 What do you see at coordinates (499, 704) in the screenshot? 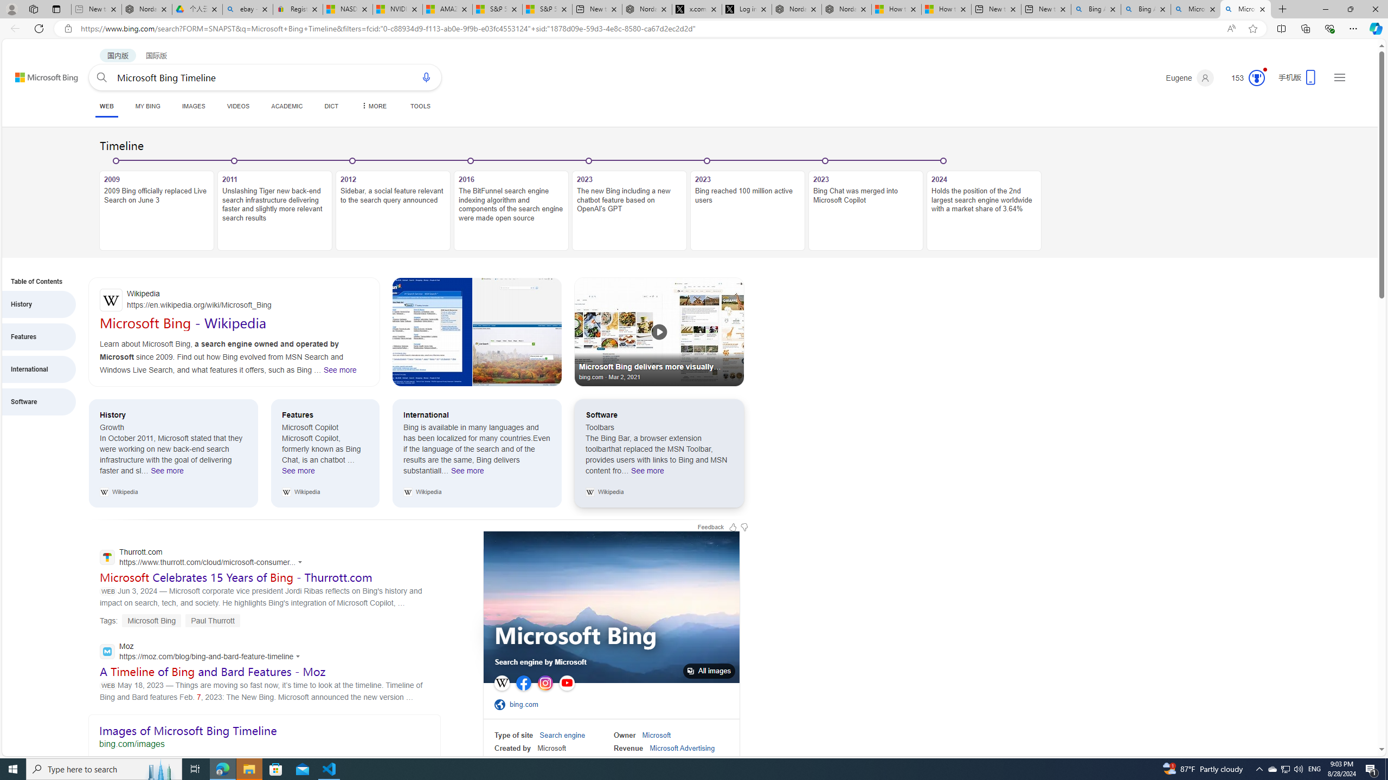
I see `Class: sp-ofsite` at bounding box center [499, 704].